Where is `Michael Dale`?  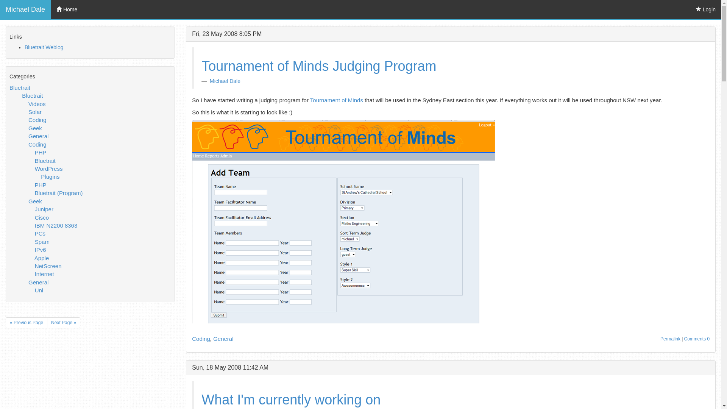
Michael Dale is located at coordinates (225, 81).